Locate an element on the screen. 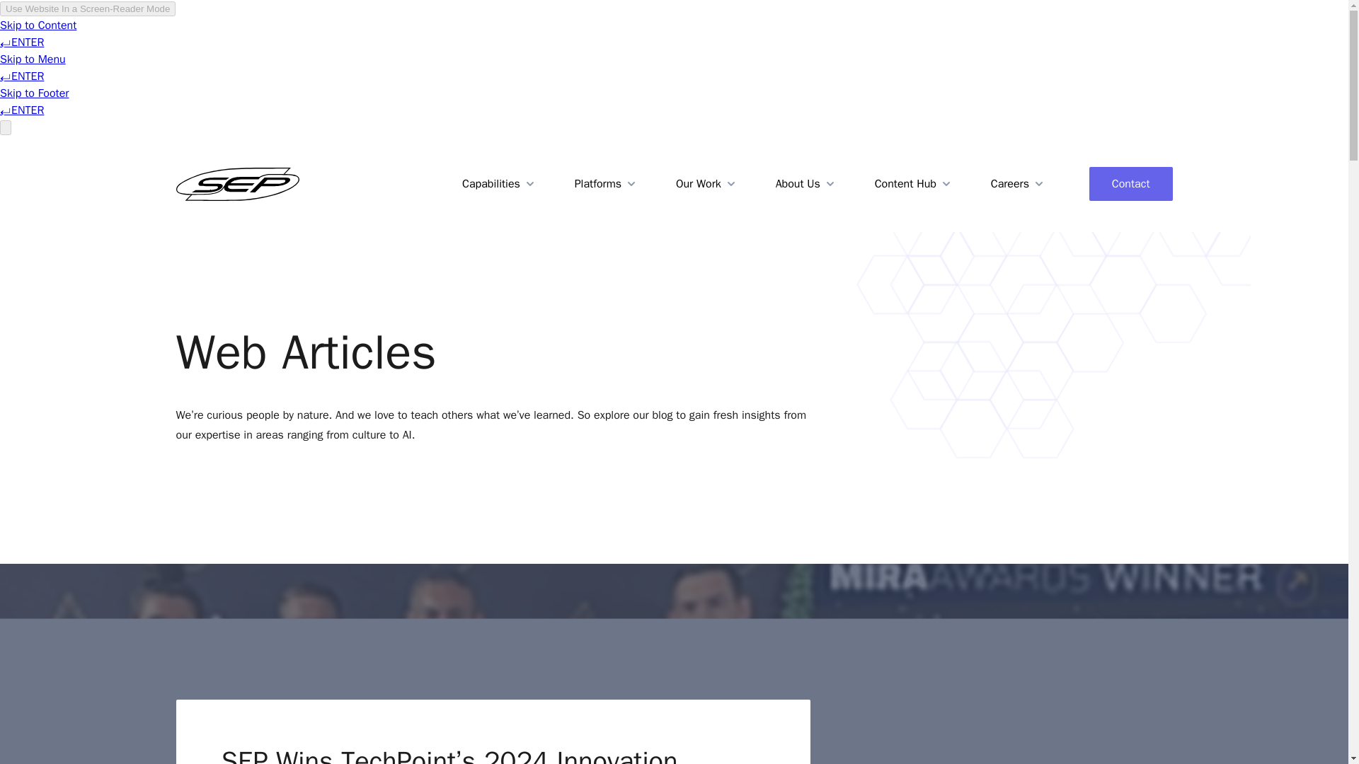 The image size is (1359, 764). Careers is located at coordinates (1018, 184).